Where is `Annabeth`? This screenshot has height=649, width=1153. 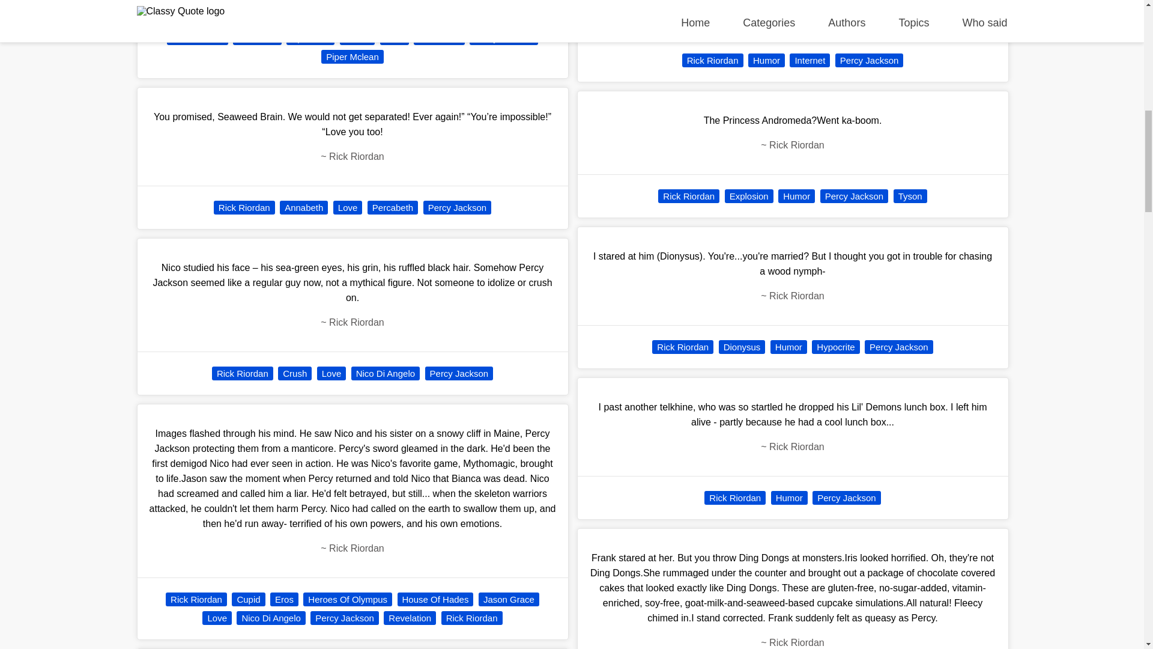
Annabeth is located at coordinates (304, 207).